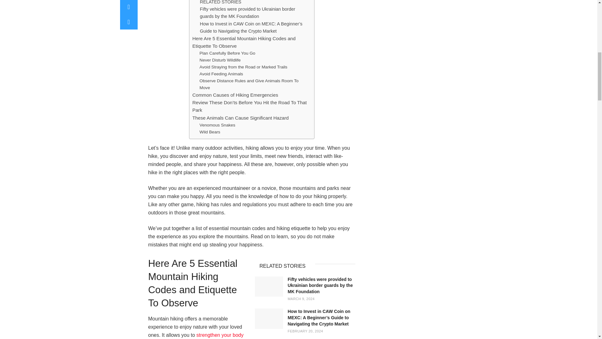 This screenshot has height=339, width=602. What do you see at coordinates (217, 125) in the screenshot?
I see `Venomous Snakes` at bounding box center [217, 125].